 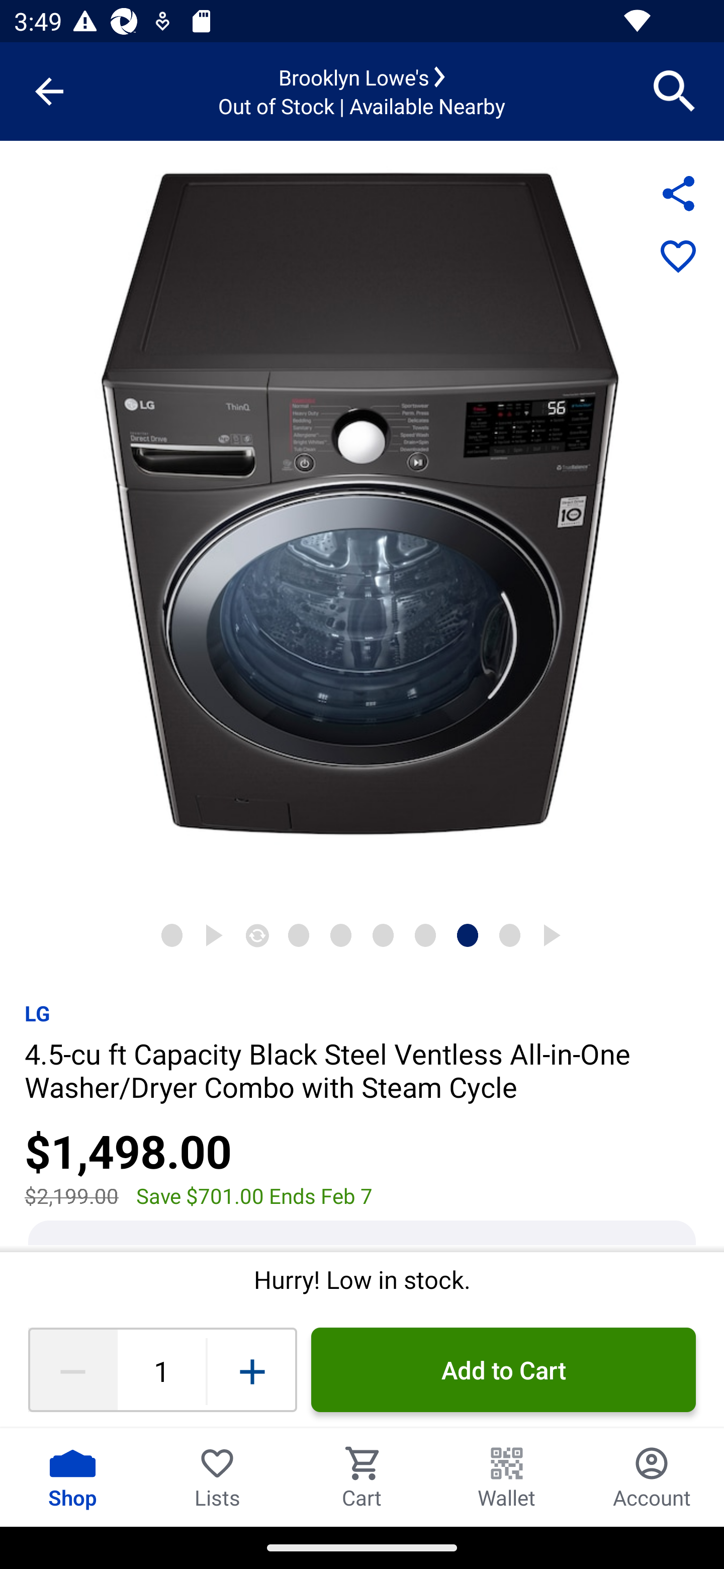 What do you see at coordinates (675, 91) in the screenshot?
I see `Search for products` at bounding box center [675, 91].